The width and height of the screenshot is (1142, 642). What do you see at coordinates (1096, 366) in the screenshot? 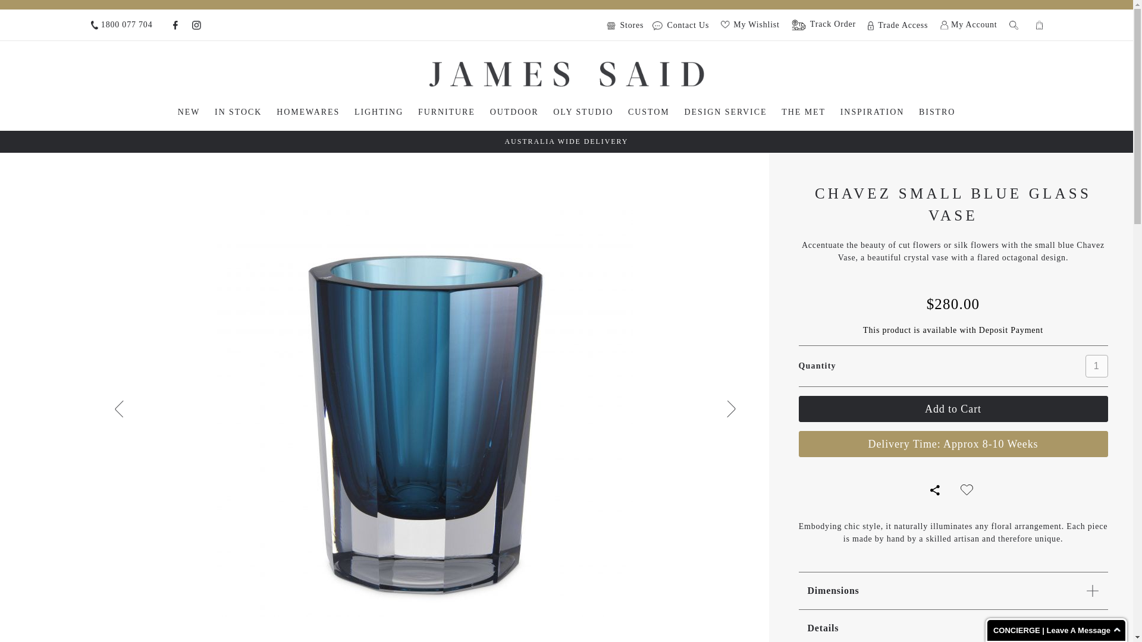
I see `1` at bounding box center [1096, 366].